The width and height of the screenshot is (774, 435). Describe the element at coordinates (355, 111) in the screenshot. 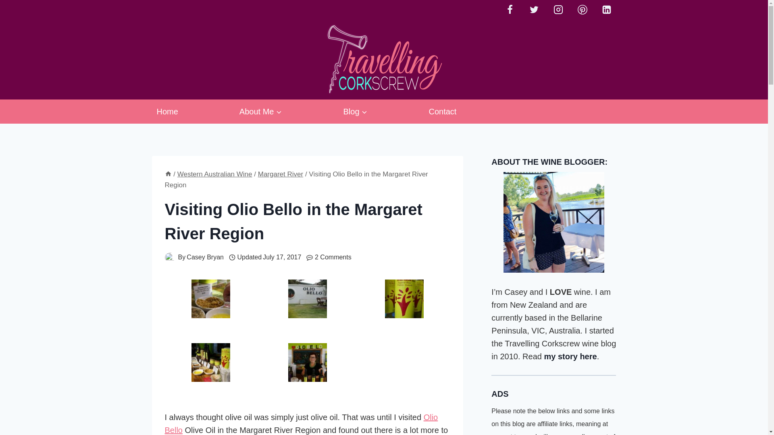

I see `Blog` at that location.